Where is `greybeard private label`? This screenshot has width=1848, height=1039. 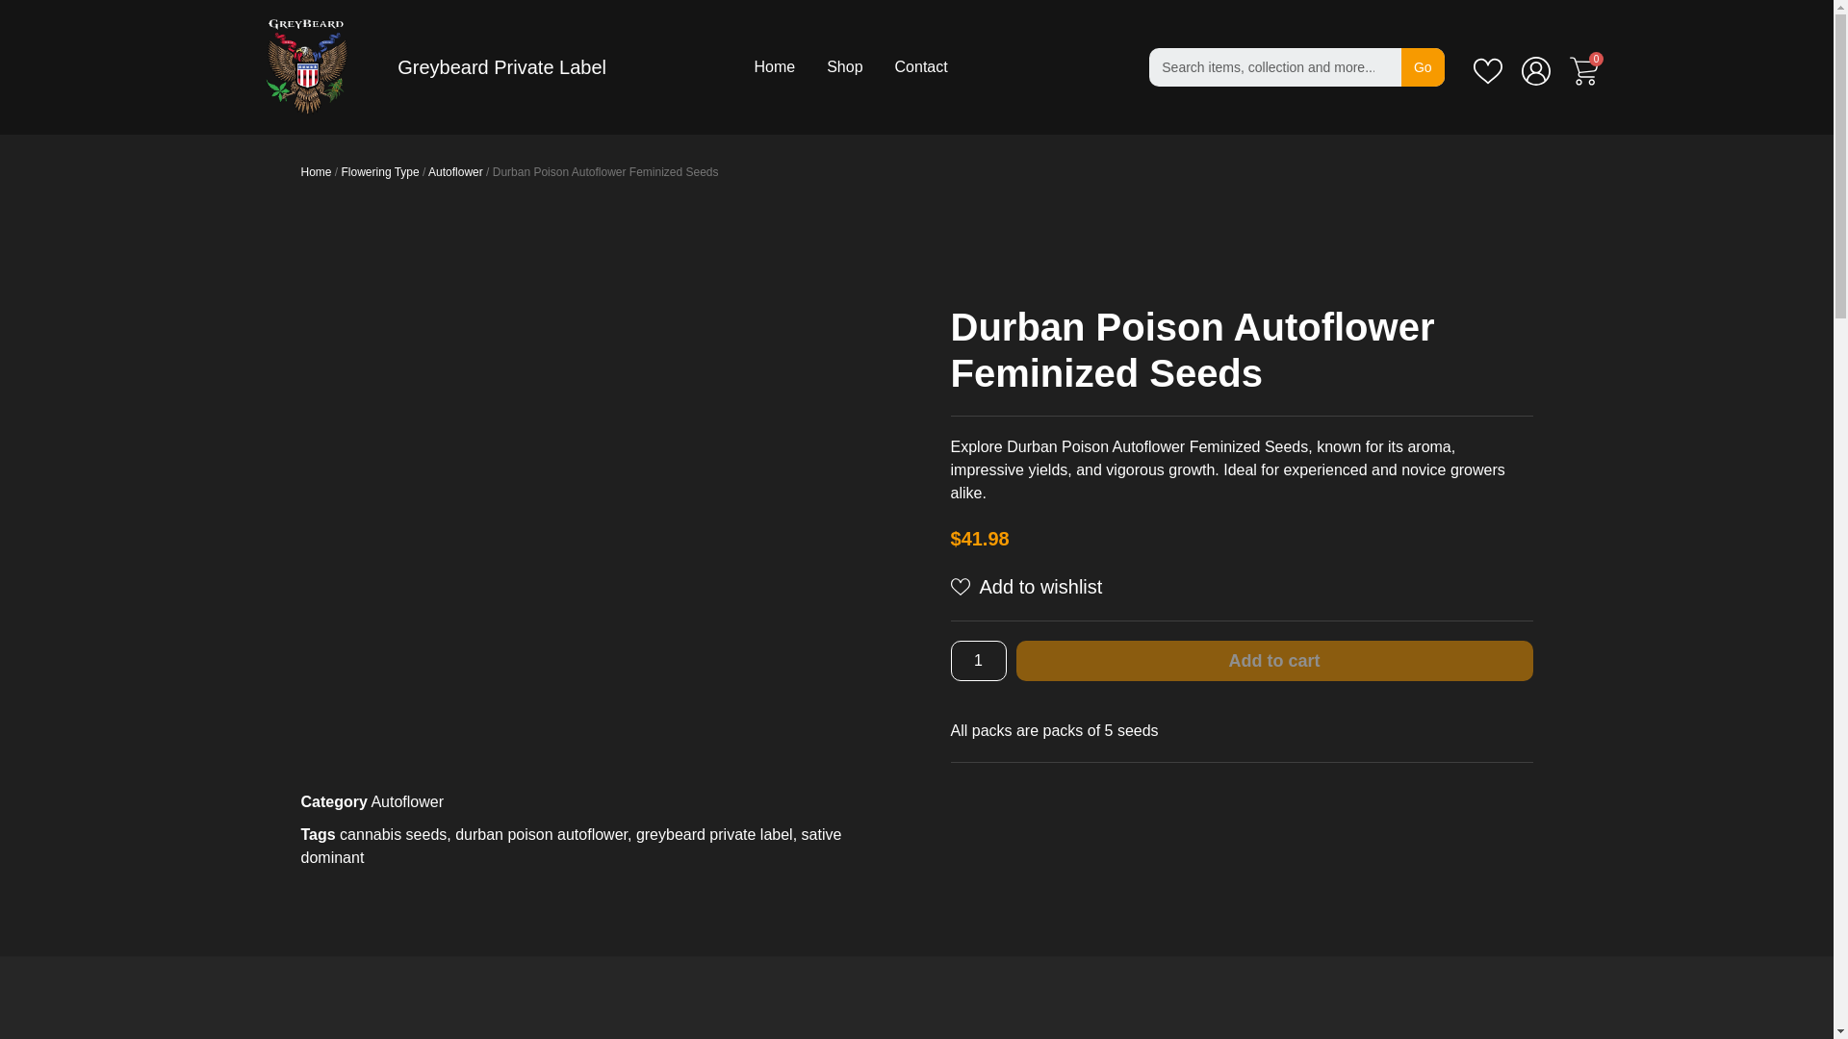 greybeard private label is located at coordinates (714, 833).